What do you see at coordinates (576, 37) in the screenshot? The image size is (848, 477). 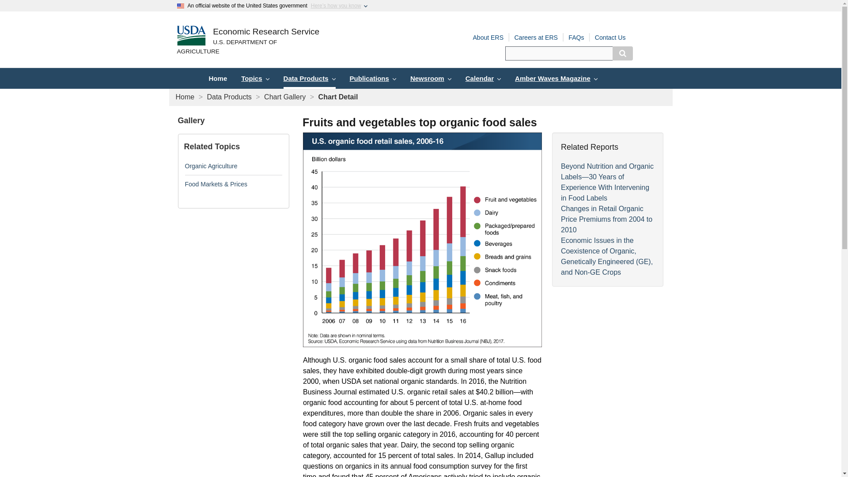 I see `FAQs` at bounding box center [576, 37].